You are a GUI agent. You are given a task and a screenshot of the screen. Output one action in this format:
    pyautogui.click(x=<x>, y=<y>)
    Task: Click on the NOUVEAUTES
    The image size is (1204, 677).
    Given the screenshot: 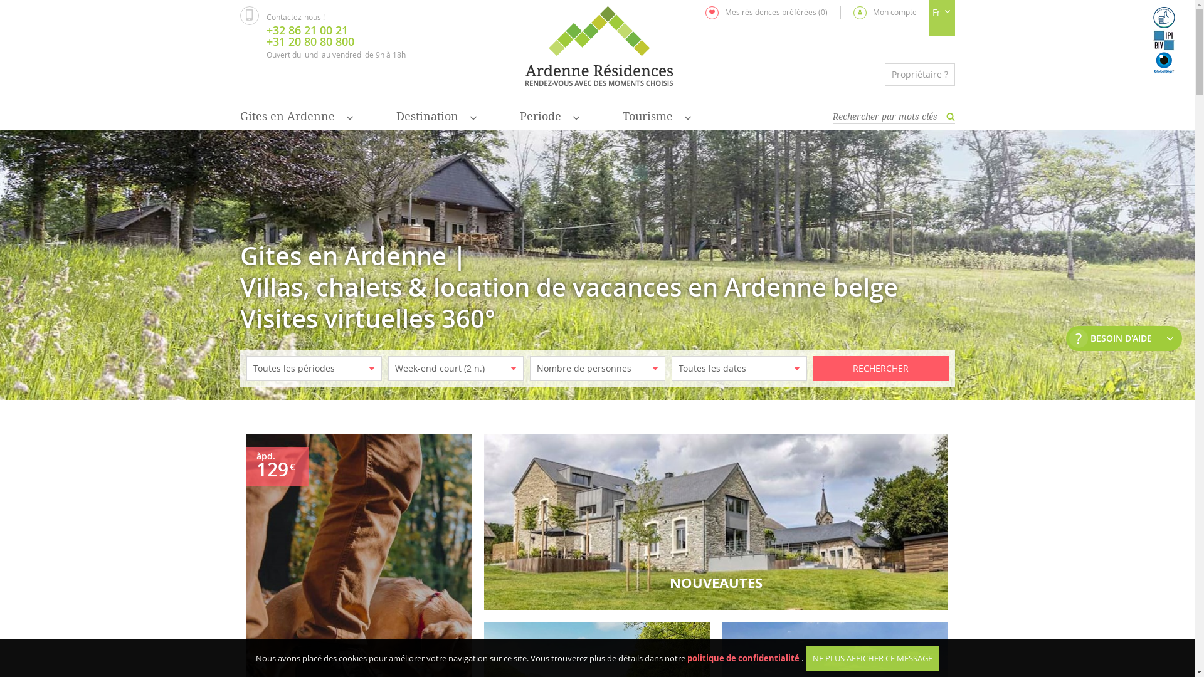 What is the action you would take?
    pyautogui.click(x=716, y=522)
    